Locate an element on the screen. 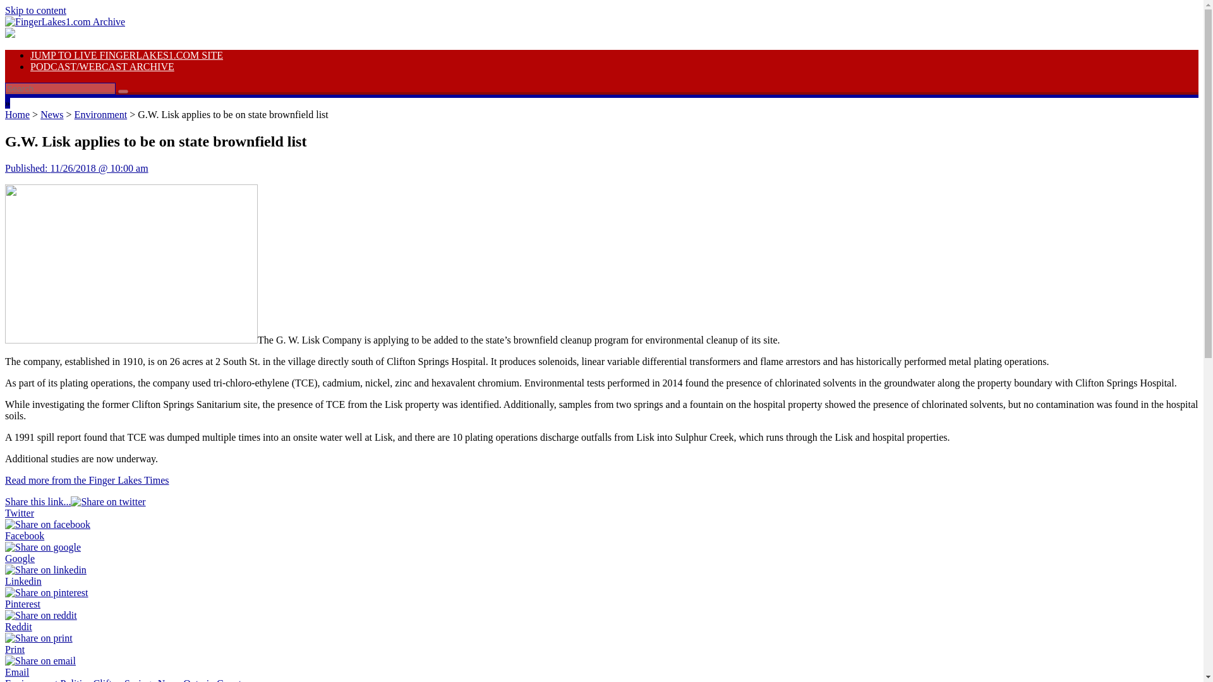 The image size is (1213, 682). Politics is located at coordinates (76, 679).